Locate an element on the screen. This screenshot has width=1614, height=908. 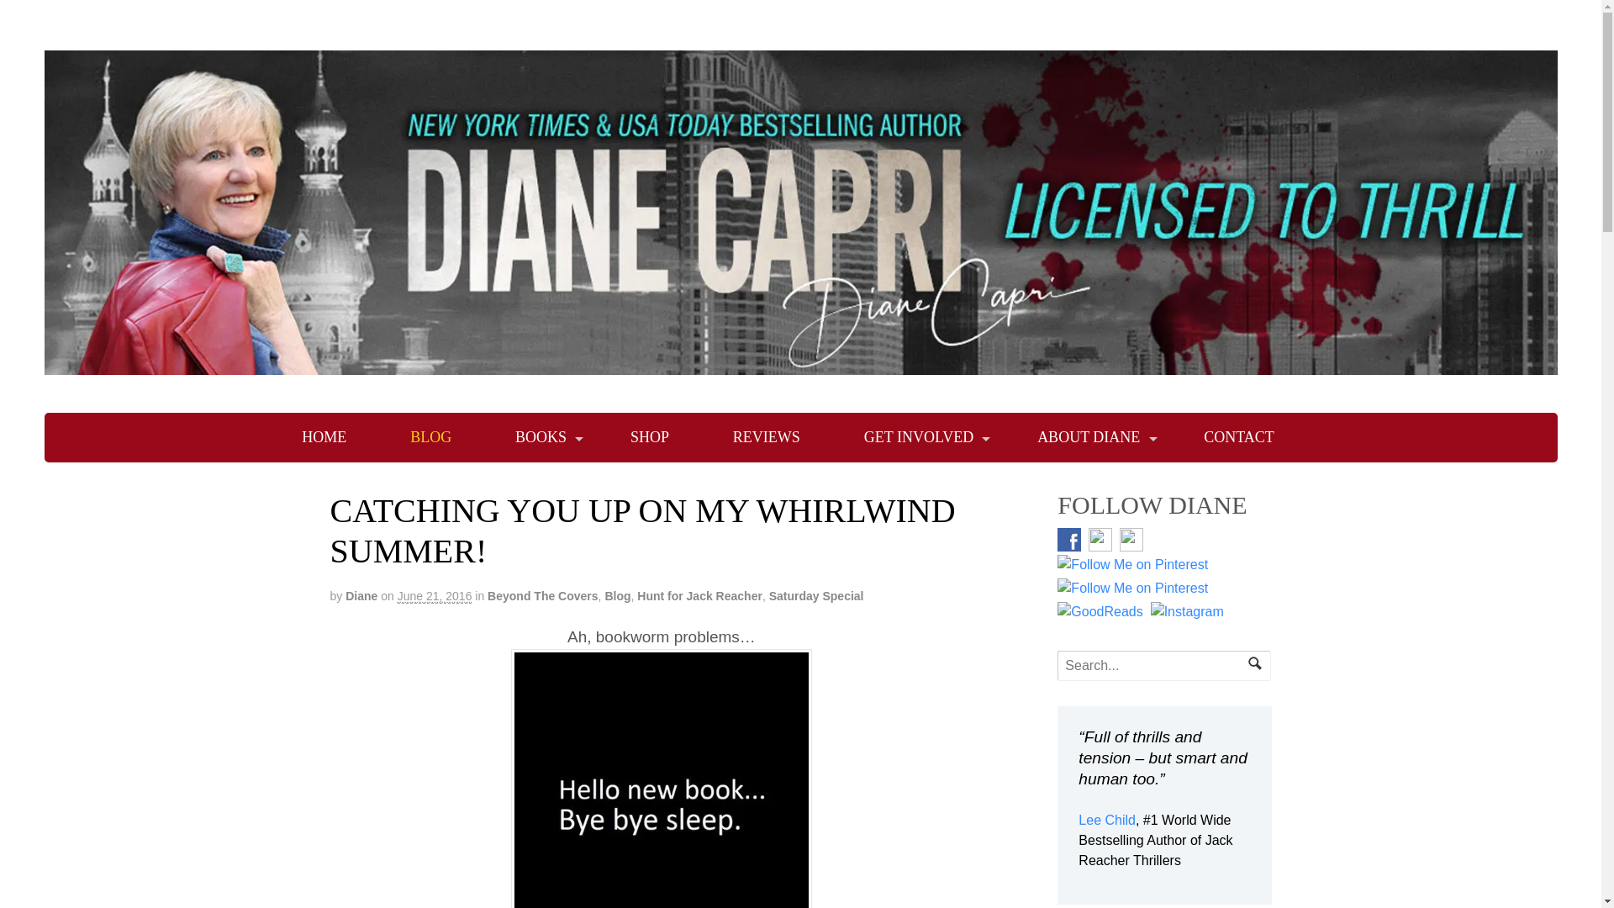
2016-06-21T00:05:39-0400 is located at coordinates (435, 596).